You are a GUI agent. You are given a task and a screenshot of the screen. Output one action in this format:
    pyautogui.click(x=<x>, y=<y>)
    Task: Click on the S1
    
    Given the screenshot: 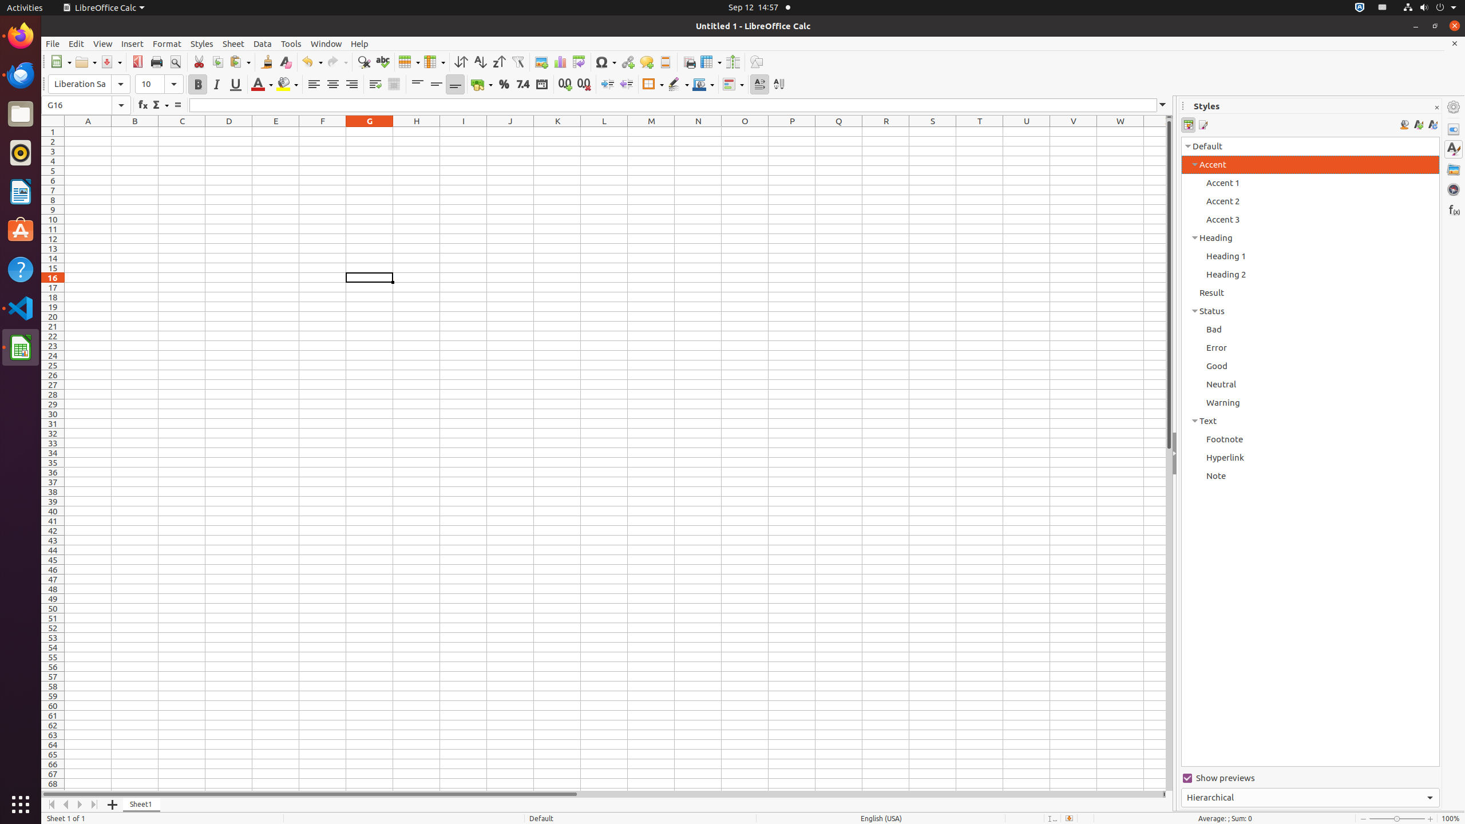 What is the action you would take?
    pyautogui.click(x=933, y=132)
    